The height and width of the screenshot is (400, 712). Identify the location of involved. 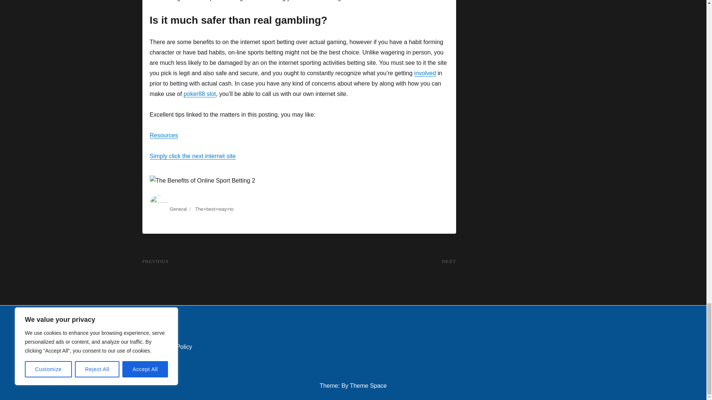
(377, 276).